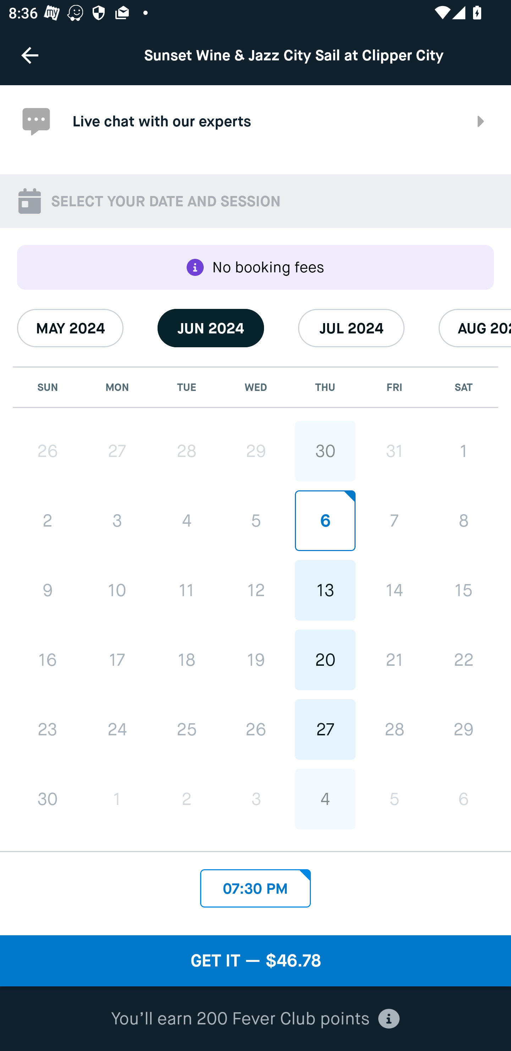  Describe the element at coordinates (394, 660) in the screenshot. I see `21` at that location.